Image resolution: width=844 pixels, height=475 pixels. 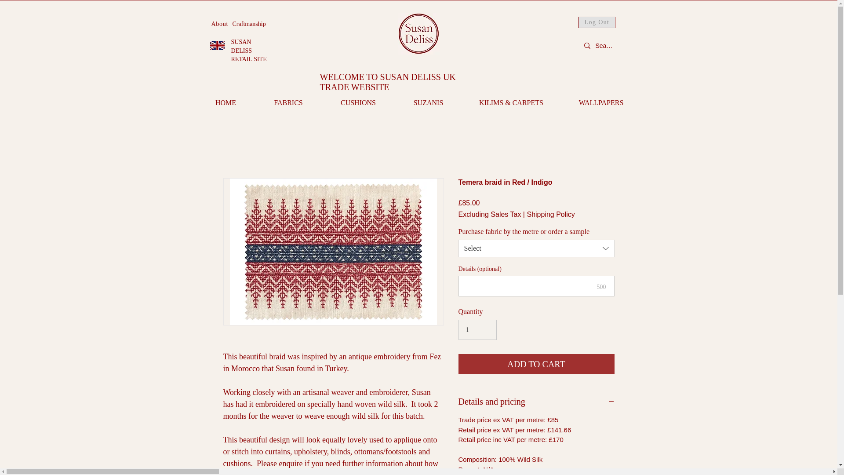 What do you see at coordinates (288, 103) in the screenshot?
I see `SUZANIS` at bounding box center [288, 103].